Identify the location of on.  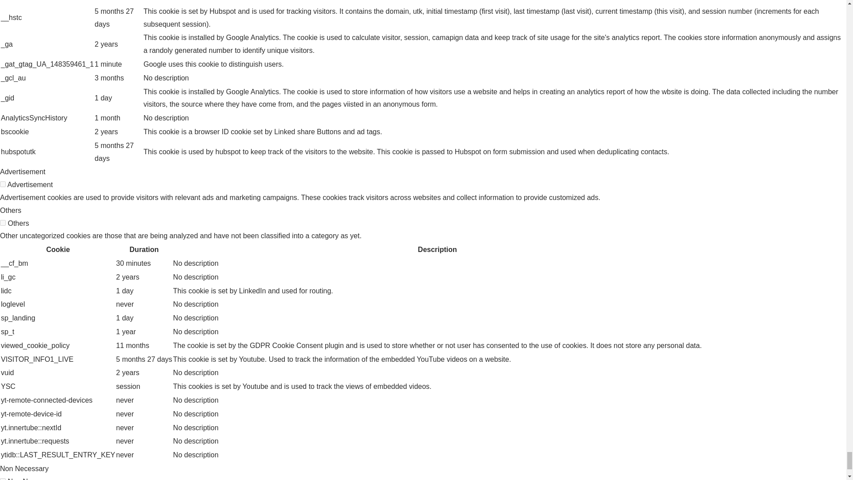
(3, 479).